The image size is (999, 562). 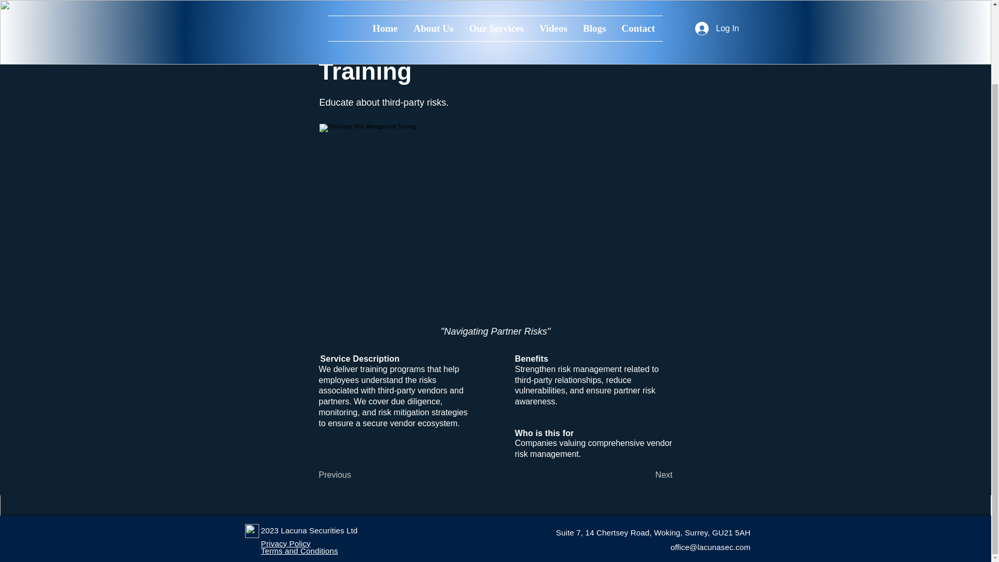 I want to click on Next, so click(x=646, y=476).